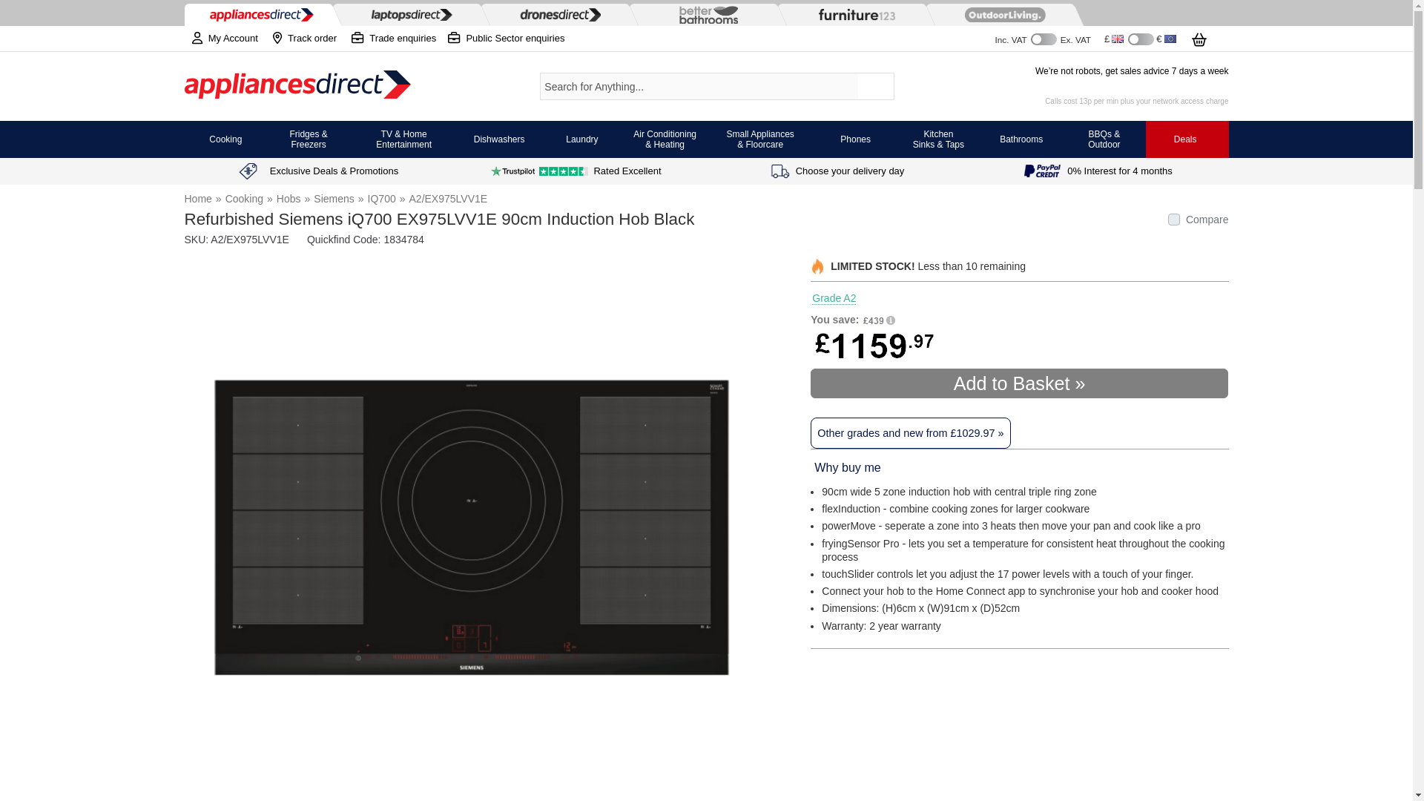  Describe the element at coordinates (304, 39) in the screenshot. I see `Track order` at that location.